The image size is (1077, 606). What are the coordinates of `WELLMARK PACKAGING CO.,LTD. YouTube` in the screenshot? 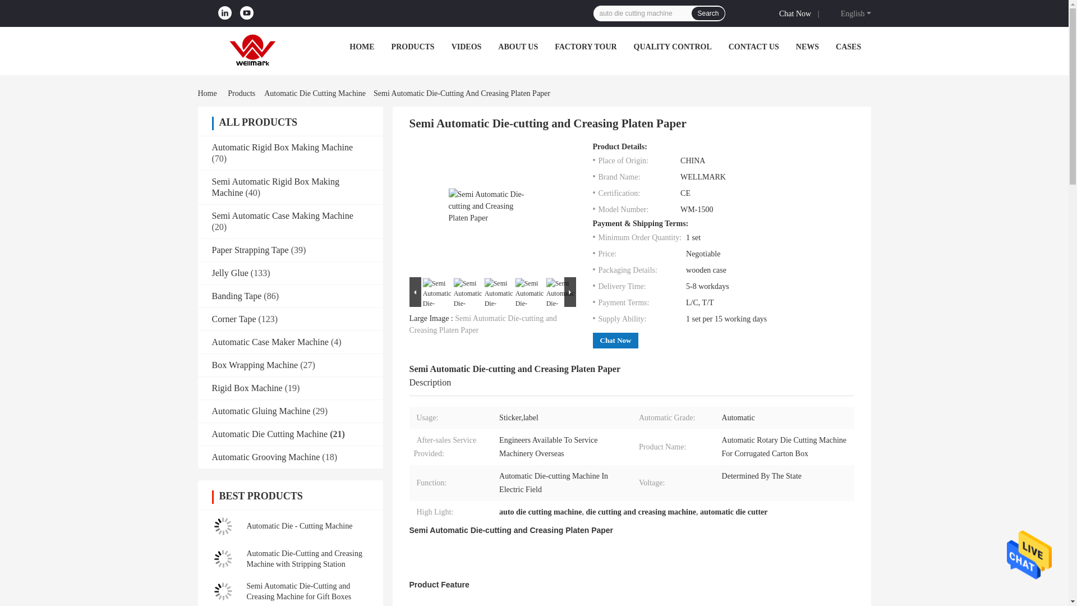 It's located at (247, 13).